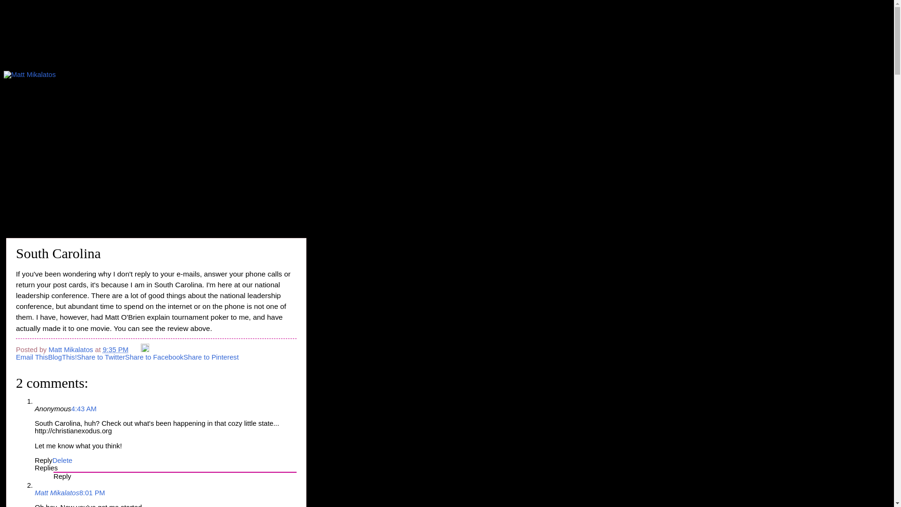 This screenshot has width=901, height=507. I want to click on Reply, so click(43, 461).